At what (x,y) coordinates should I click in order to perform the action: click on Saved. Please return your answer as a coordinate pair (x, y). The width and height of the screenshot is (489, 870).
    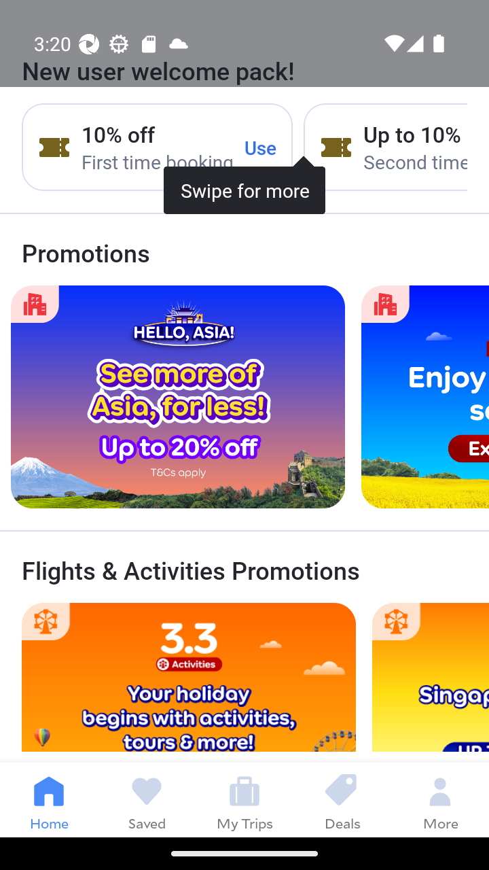
    Looking at the image, I should click on (147, 799).